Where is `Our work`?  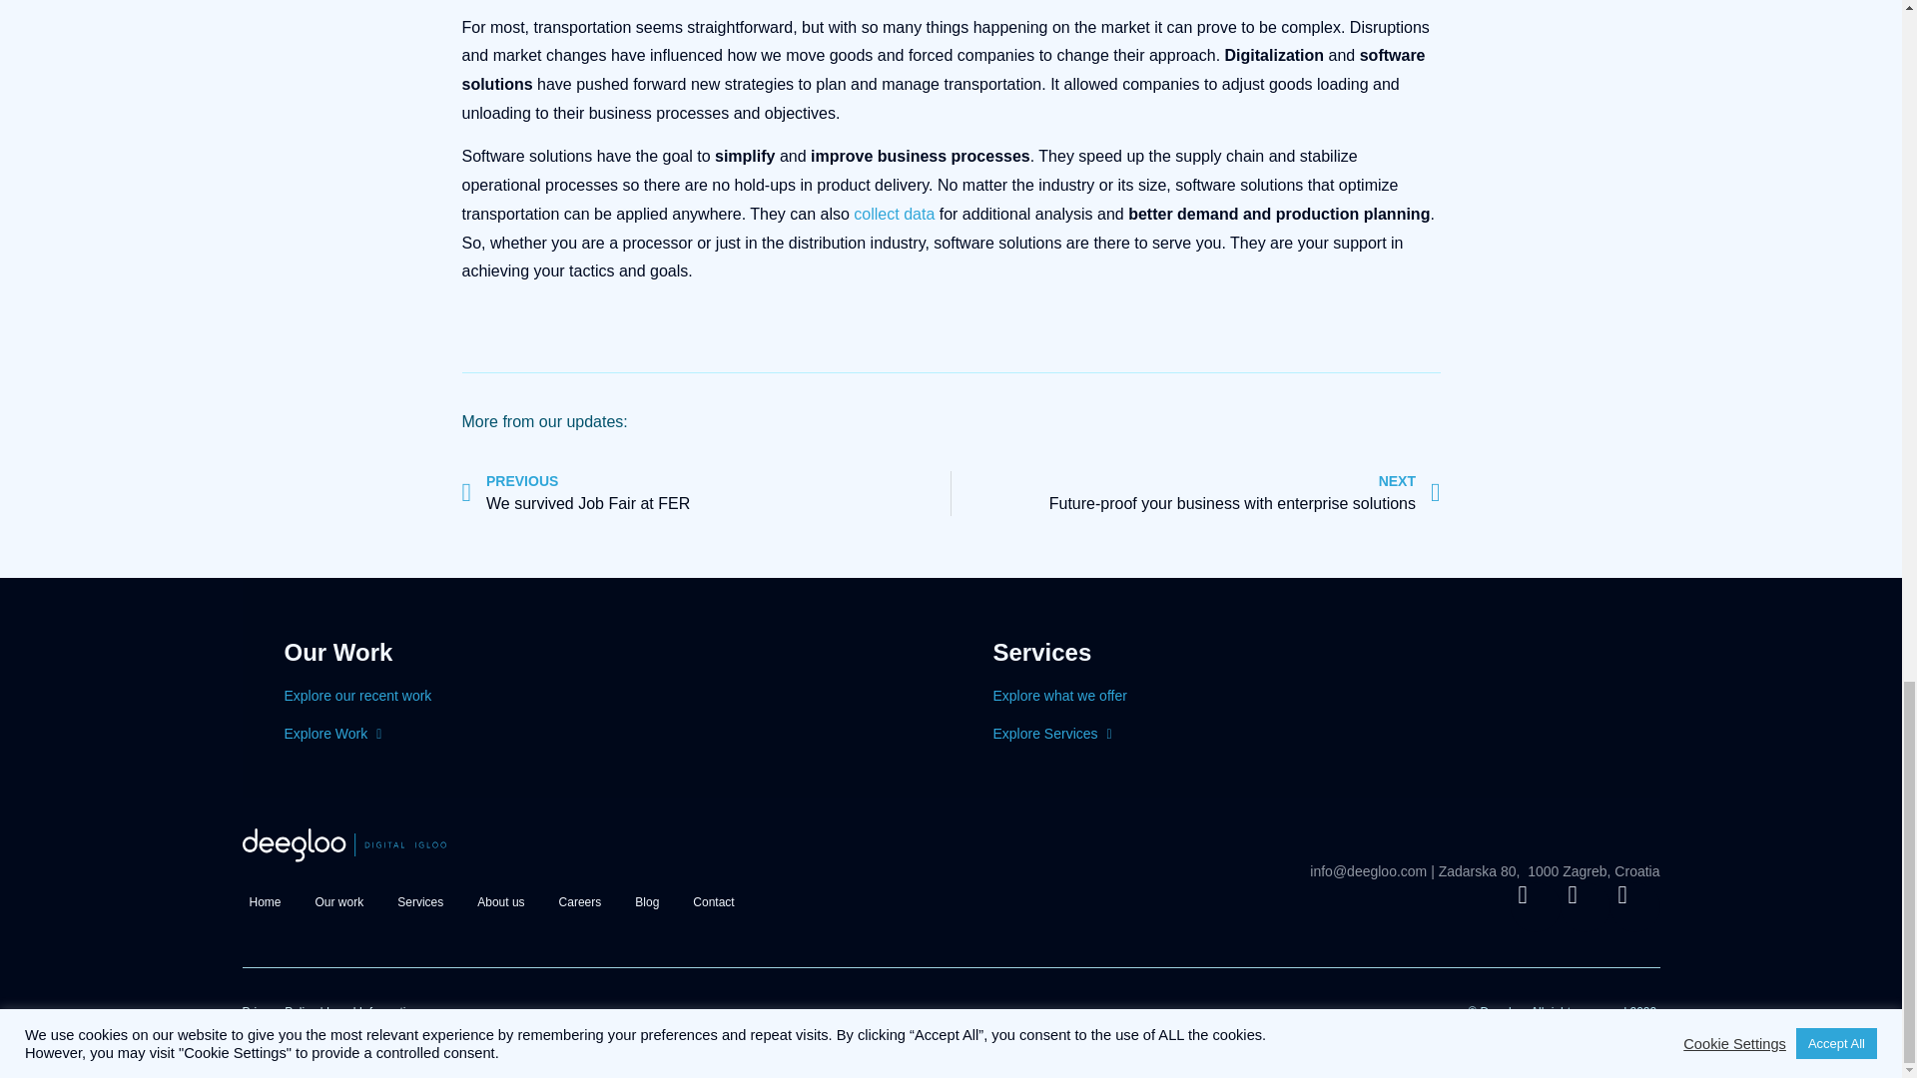
Our work is located at coordinates (420, 902).